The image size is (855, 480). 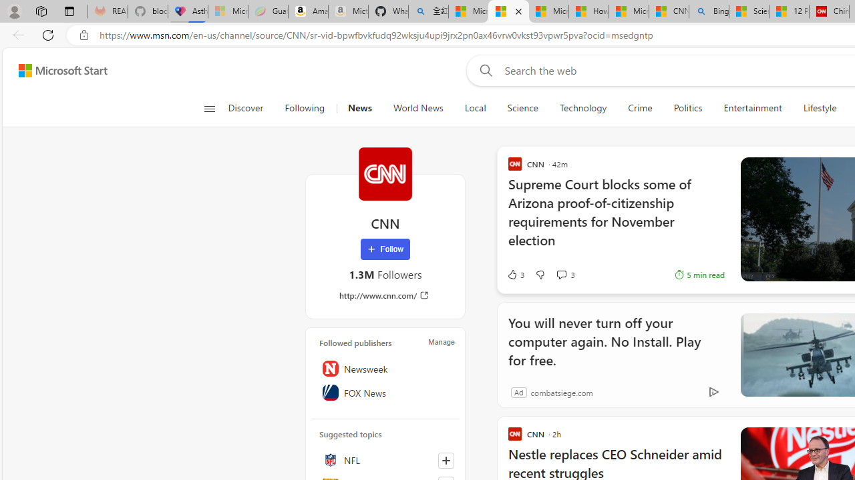 What do you see at coordinates (589, 12) in the screenshot?
I see `How I Got Rid of Microsoft Edge's Unnecessary Features` at bounding box center [589, 12].